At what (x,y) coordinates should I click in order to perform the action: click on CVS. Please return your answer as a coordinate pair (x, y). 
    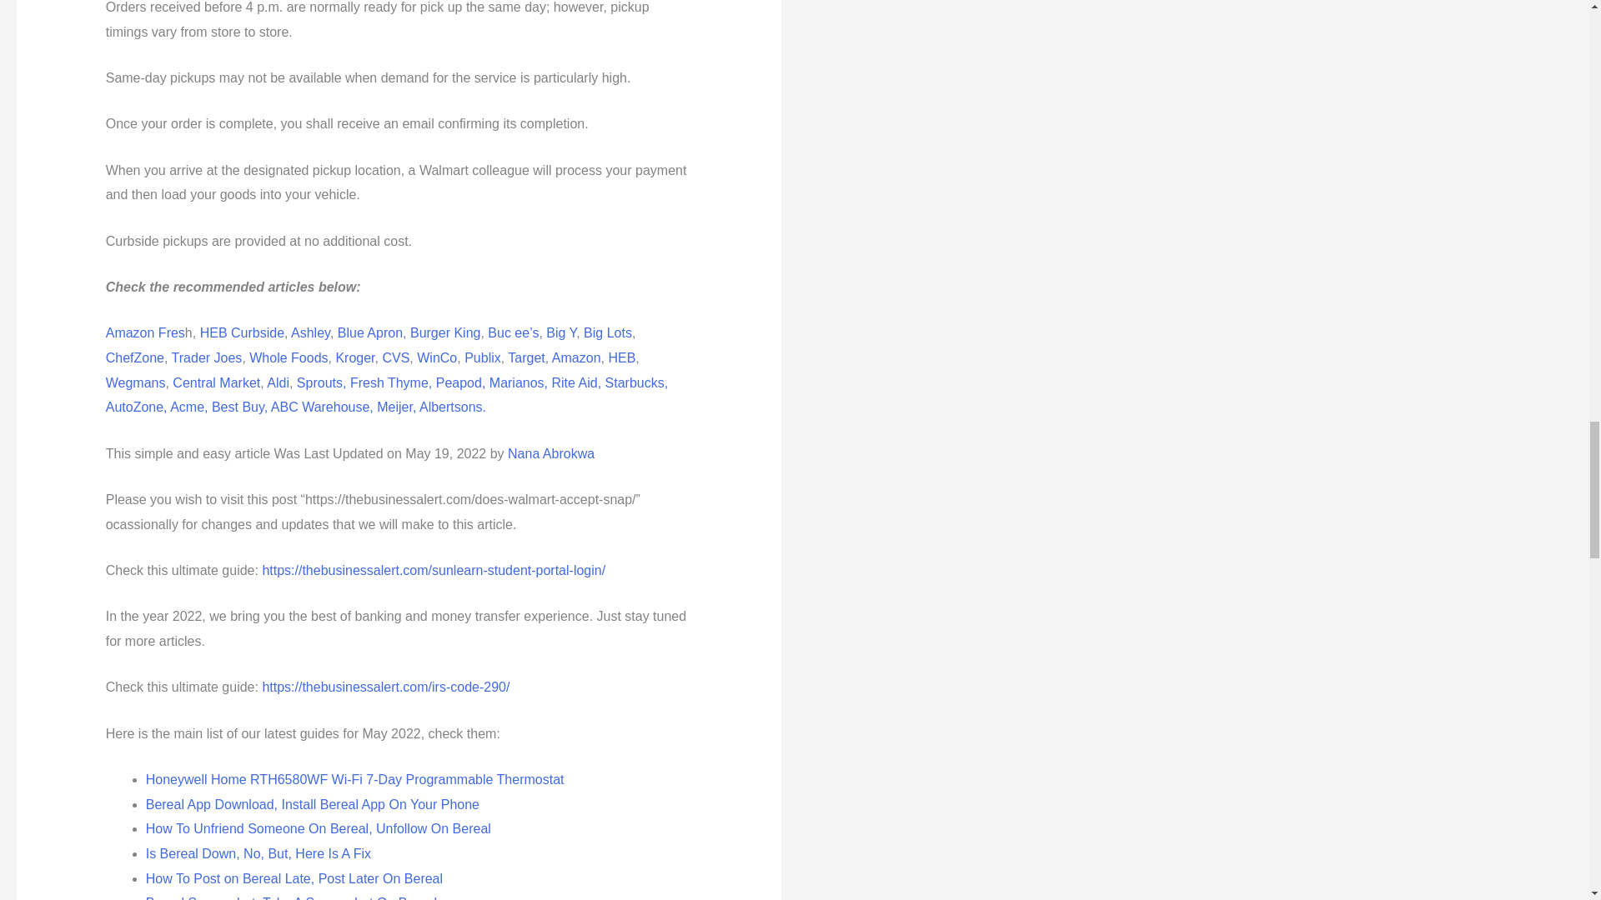
    Looking at the image, I should click on (395, 358).